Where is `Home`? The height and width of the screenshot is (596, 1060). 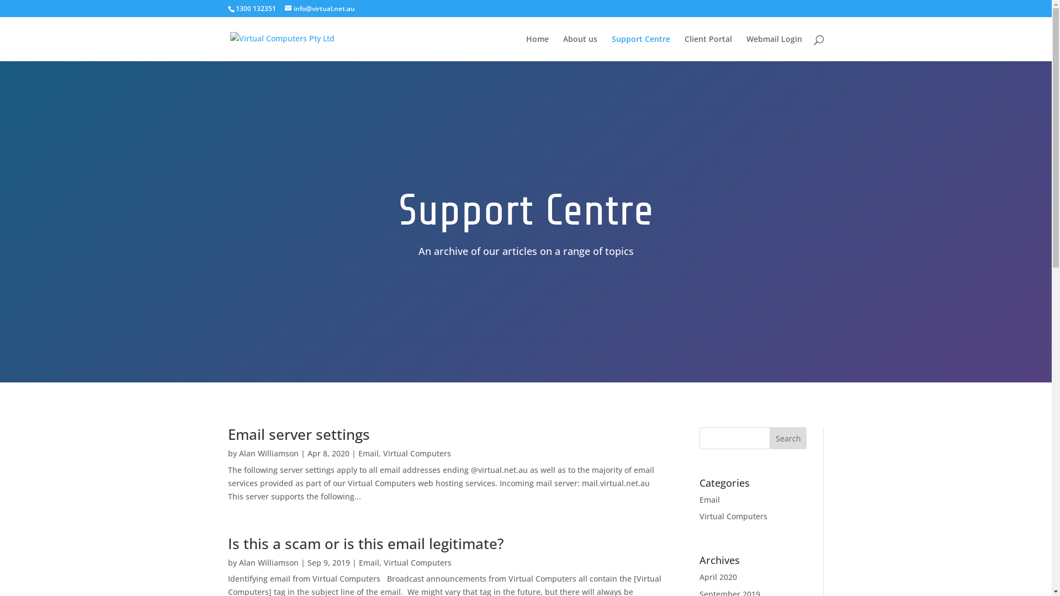 Home is located at coordinates (537, 49).